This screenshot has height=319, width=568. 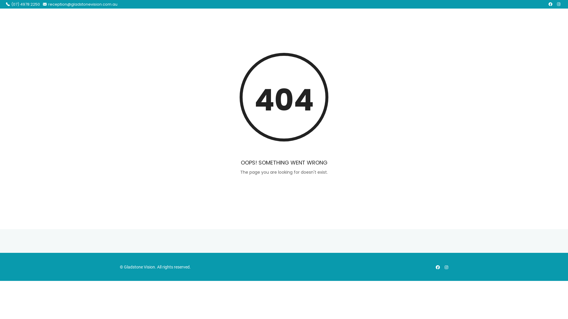 I want to click on Instagram, so click(x=559, y=4).